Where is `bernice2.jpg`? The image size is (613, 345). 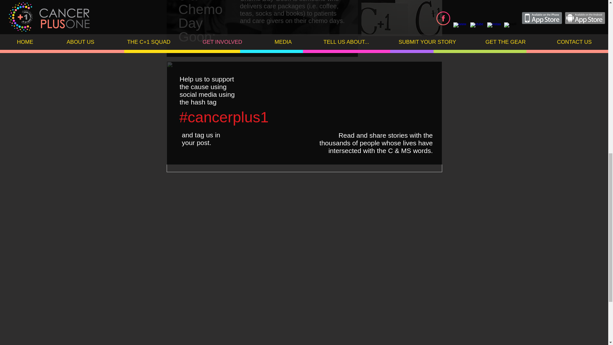
bernice2.jpg is located at coordinates (262, 18).